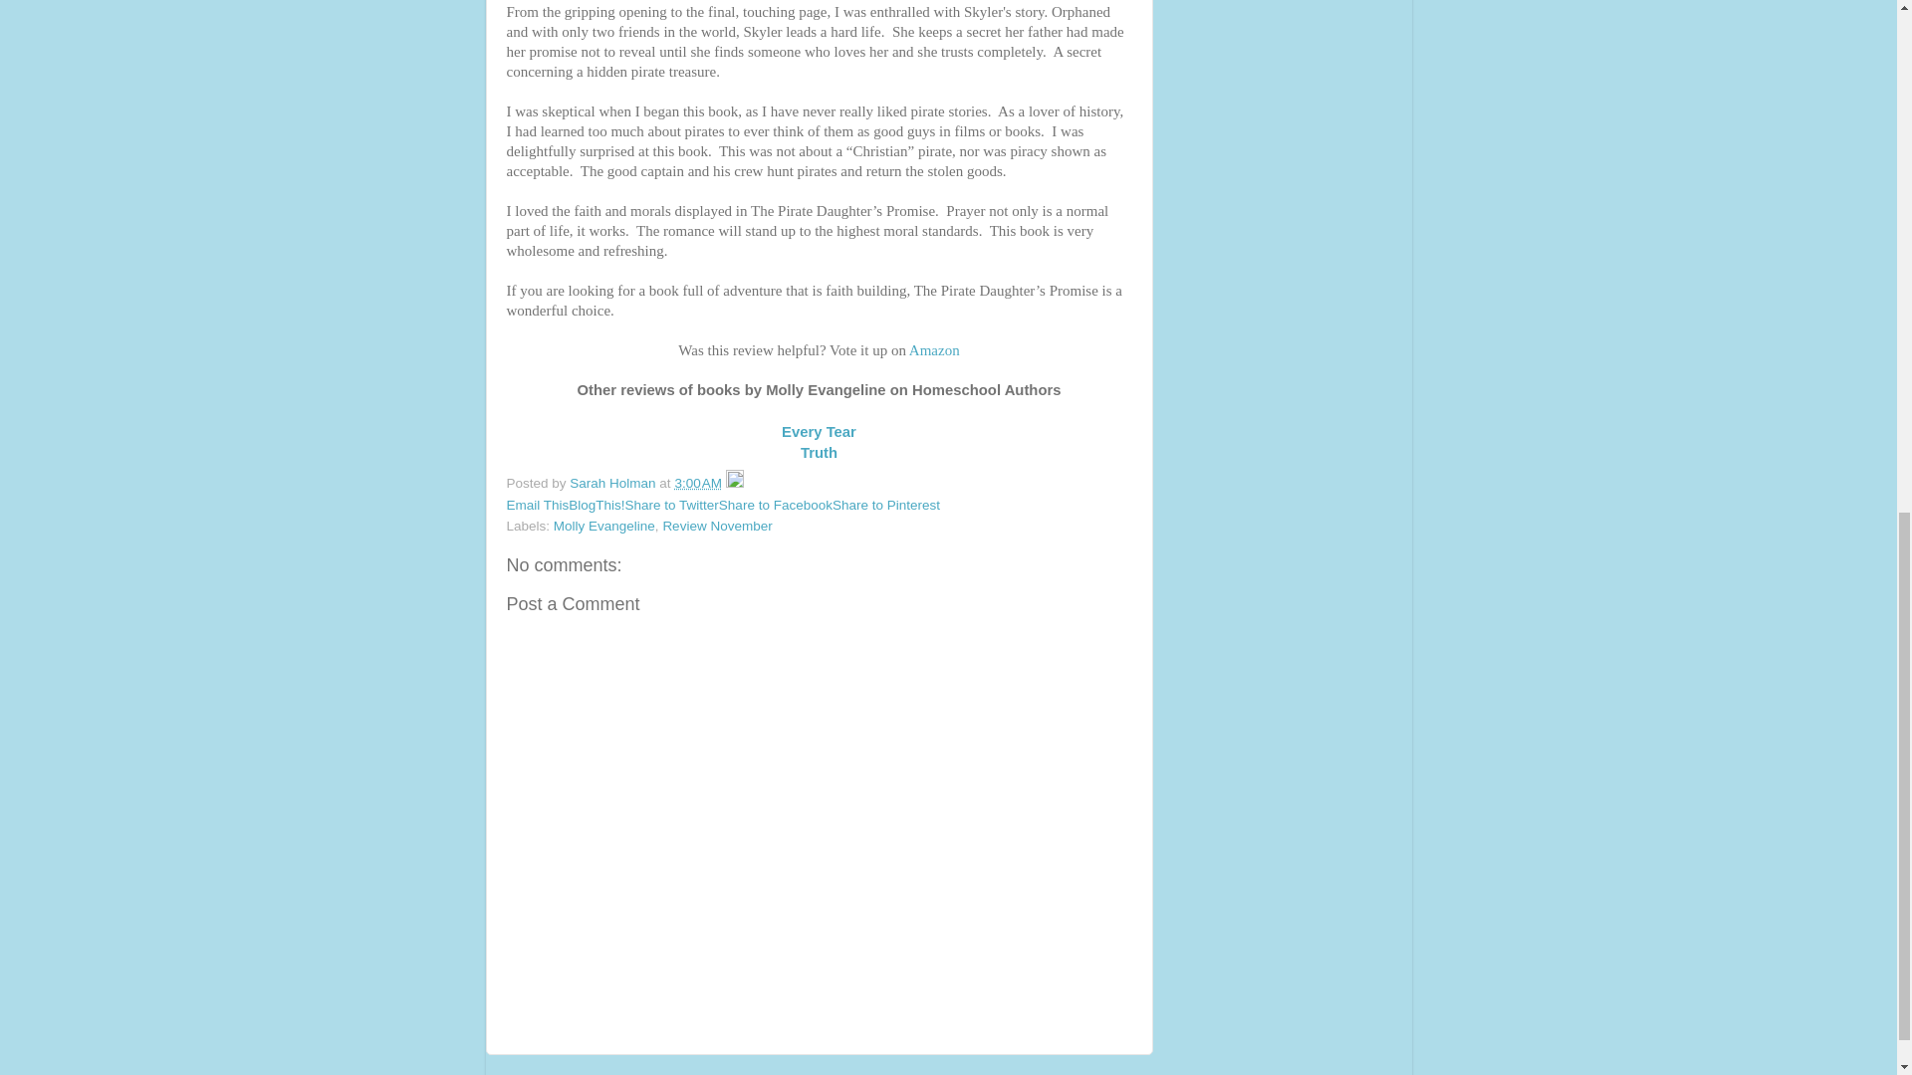 This screenshot has width=1912, height=1075. I want to click on Email This, so click(537, 506).